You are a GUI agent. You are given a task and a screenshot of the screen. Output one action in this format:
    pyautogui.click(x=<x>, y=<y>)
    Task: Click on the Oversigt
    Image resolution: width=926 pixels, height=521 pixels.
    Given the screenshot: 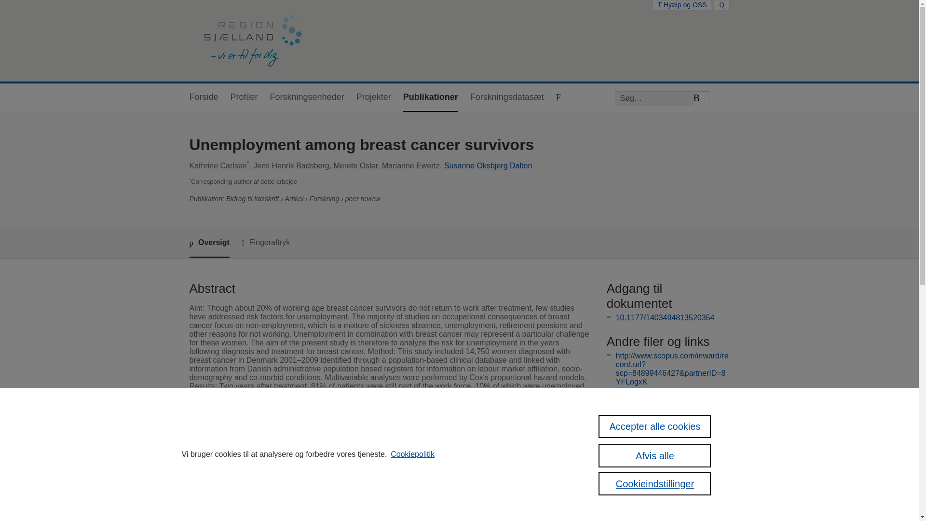 What is the action you would take?
    pyautogui.click(x=208, y=243)
    